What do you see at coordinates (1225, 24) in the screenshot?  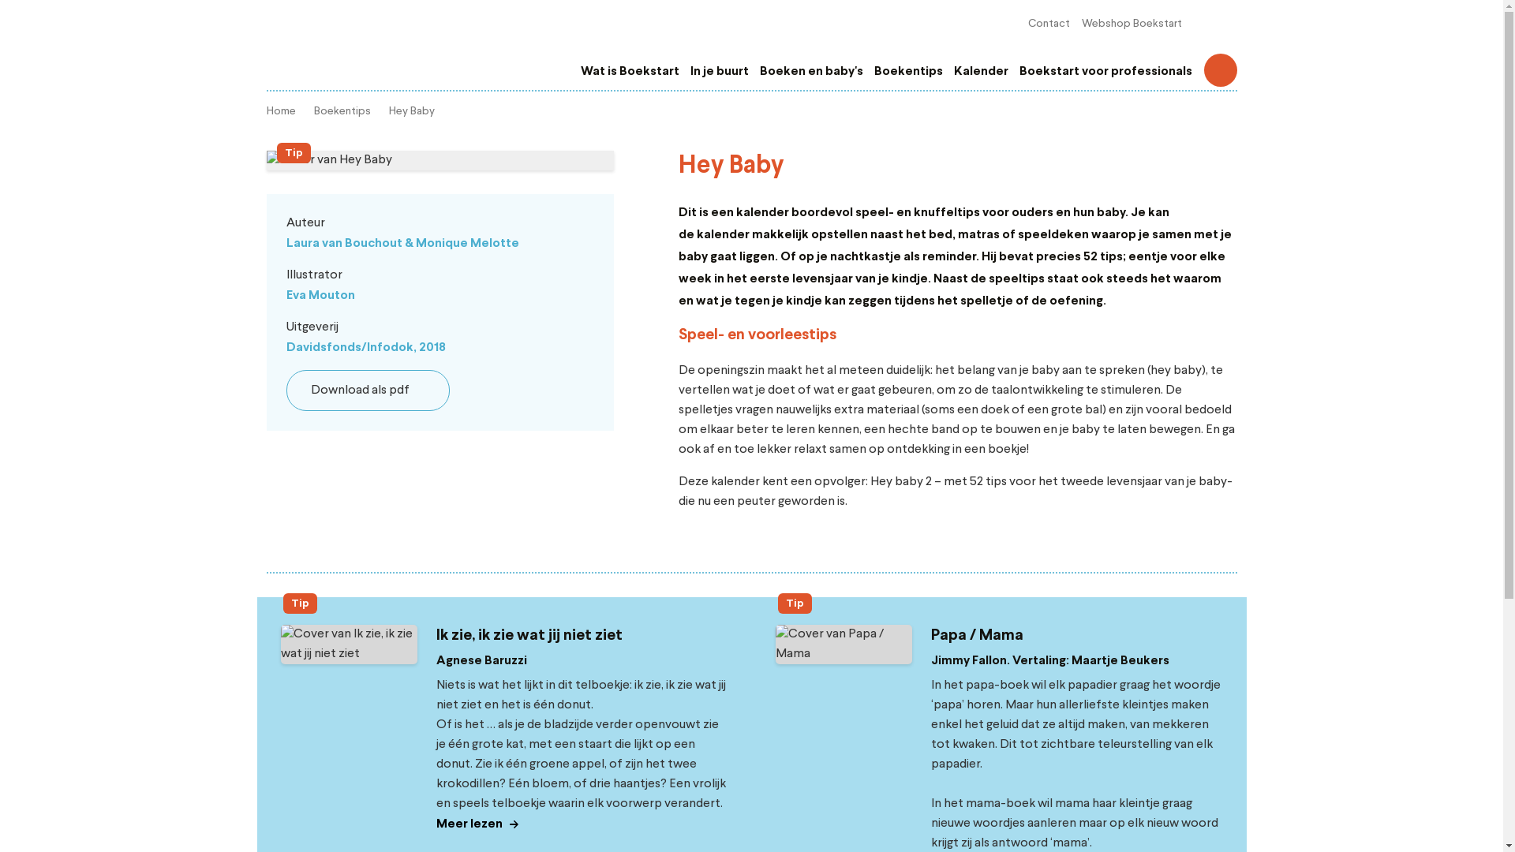 I see `Instagram` at bounding box center [1225, 24].